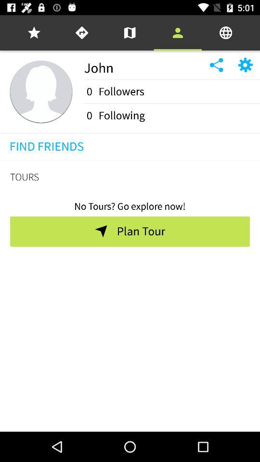 The width and height of the screenshot is (260, 462). What do you see at coordinates (172, 103) in the screenshot?
I see `press item below the 0 item` at bounding box center [172, 103].